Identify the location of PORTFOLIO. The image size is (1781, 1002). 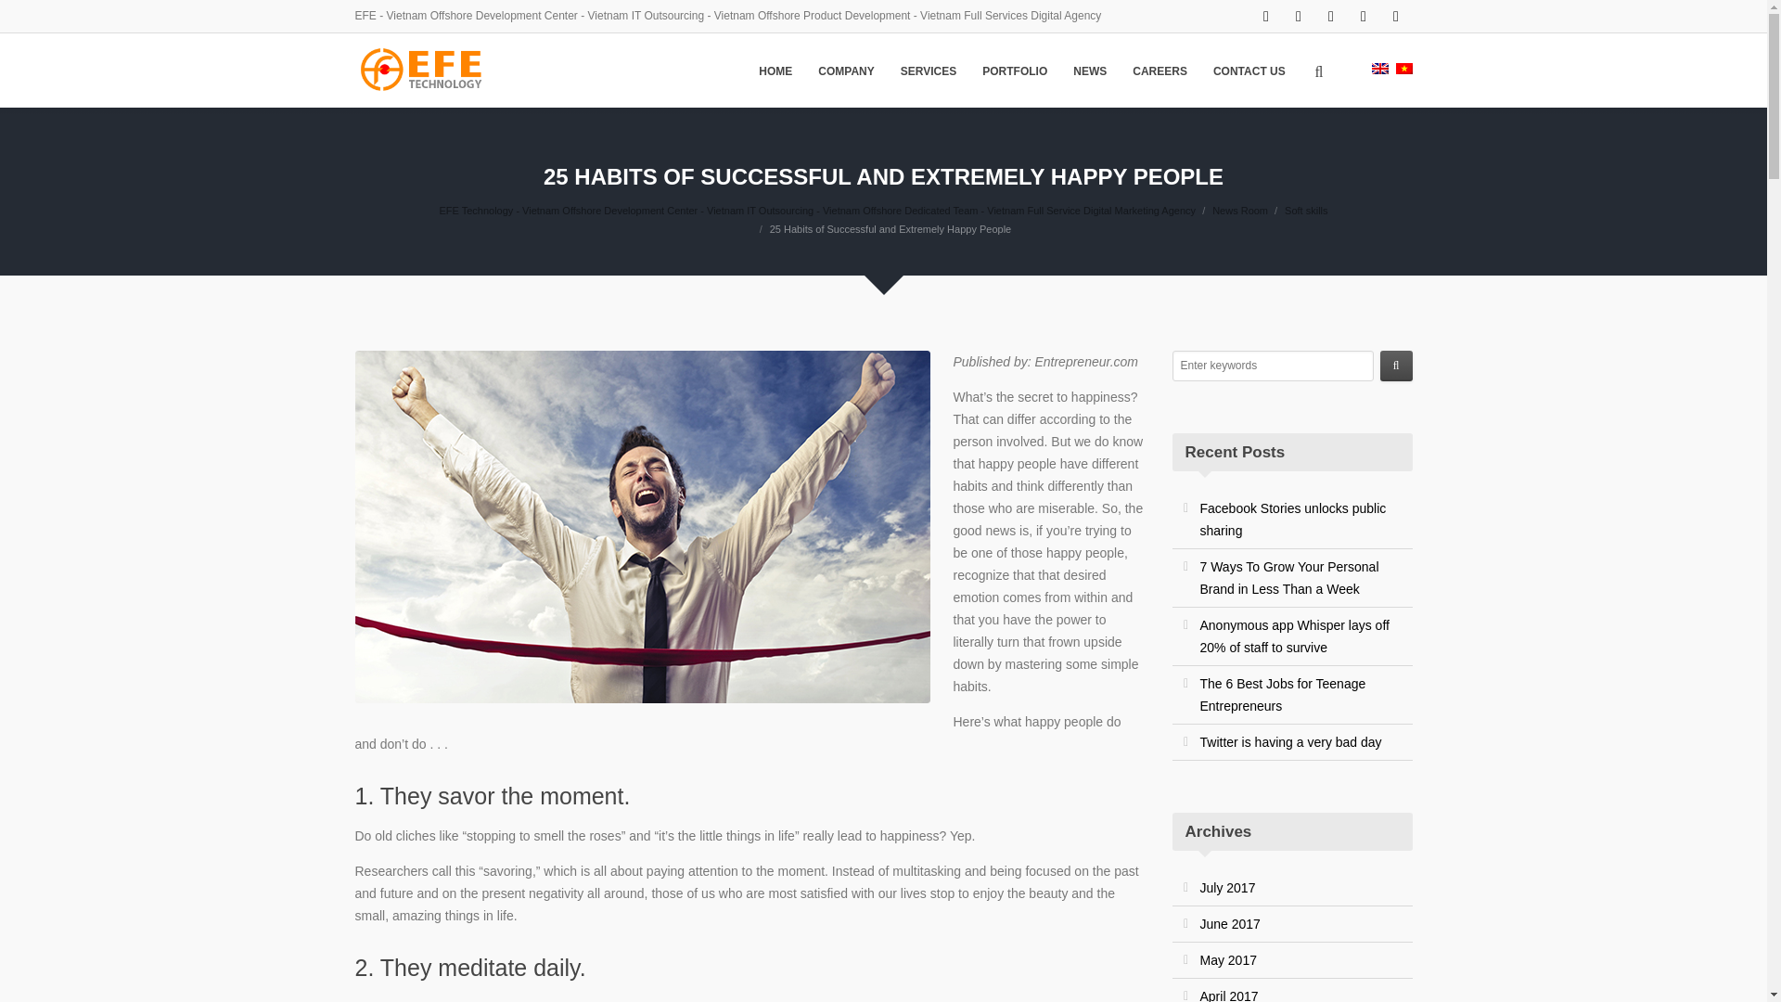
(1014, 71).